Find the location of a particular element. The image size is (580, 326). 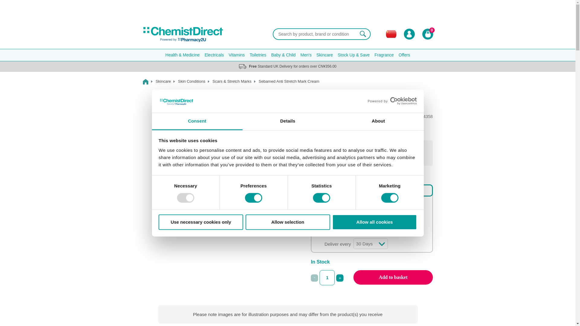

About is located at coordinates (378, 121).